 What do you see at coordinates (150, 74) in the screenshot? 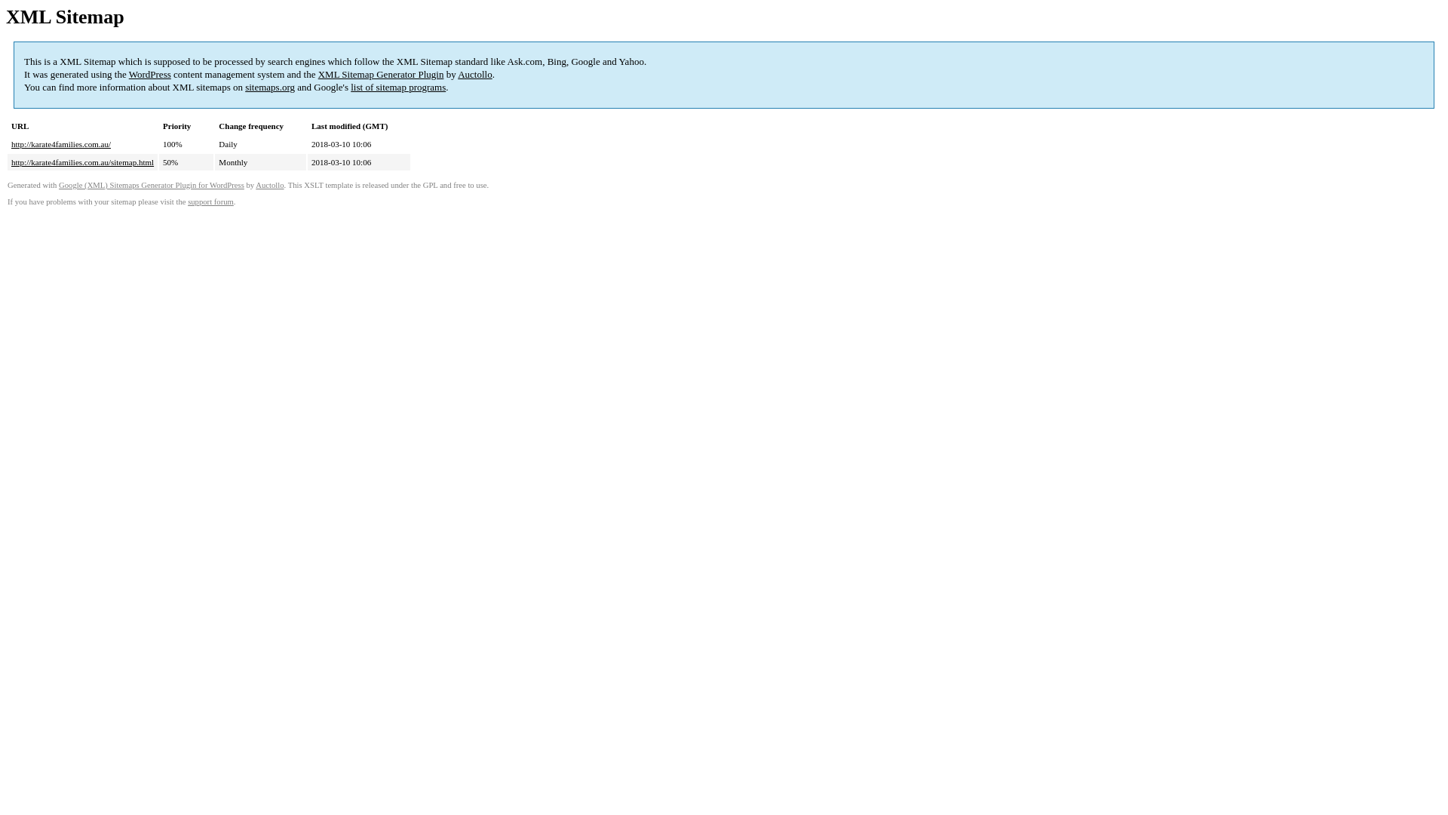
I see `WordPress` at bounding box center [150, 74].